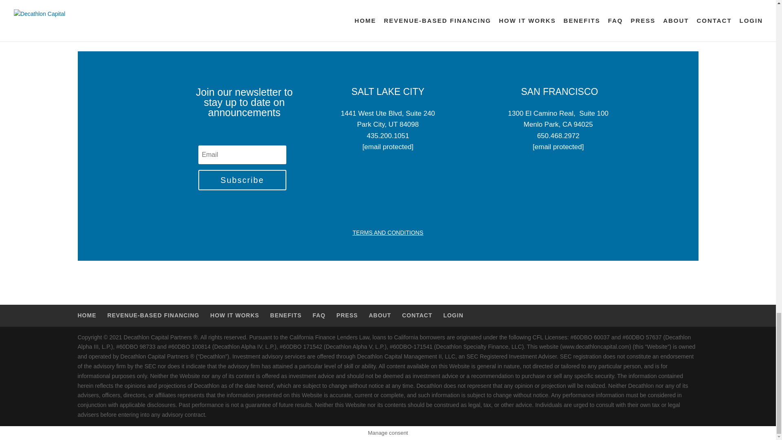  Describe the element at coordinates (453, 315) in the screenshot. I see `LOGIN` at that location.